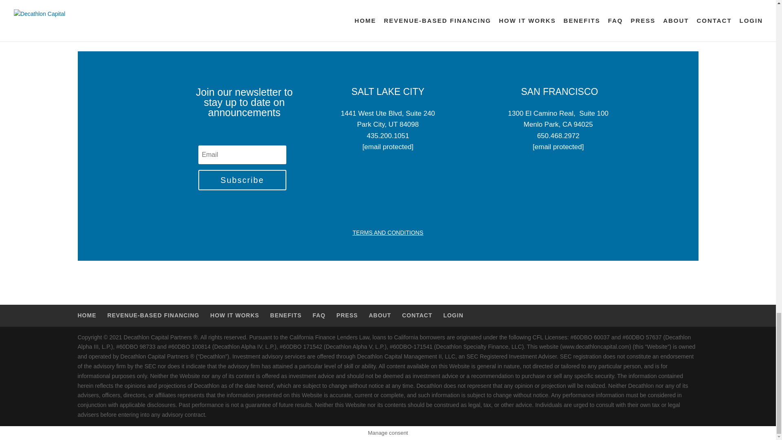  Describe the element at coordinates (453, 315) in the screenshot. I see `LOGIN` at that location.